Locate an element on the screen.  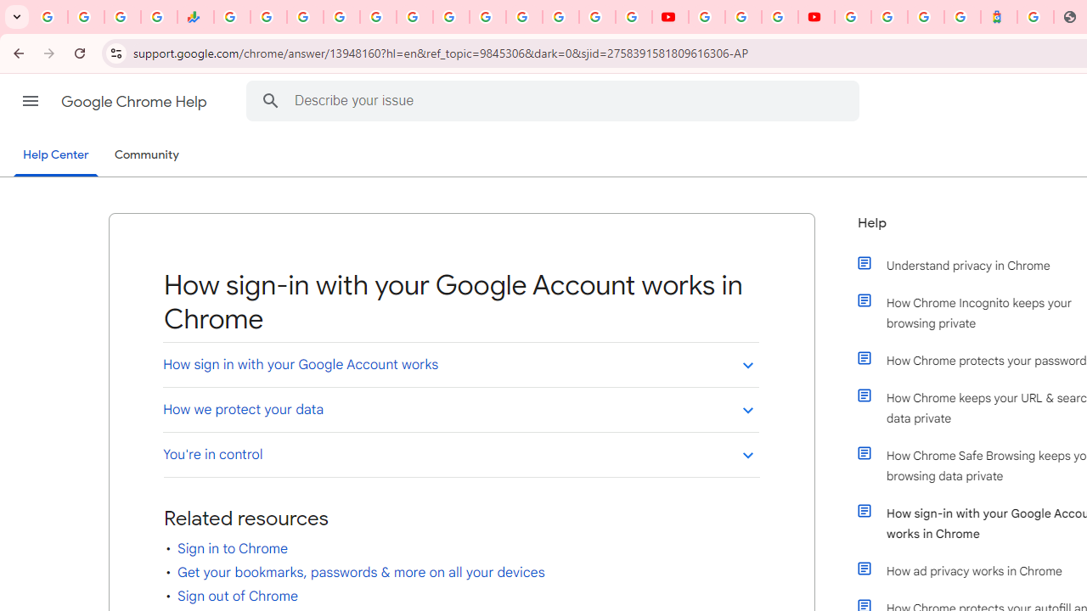
Atour Hotel - Google hotels is located at coordinates (999, 17).